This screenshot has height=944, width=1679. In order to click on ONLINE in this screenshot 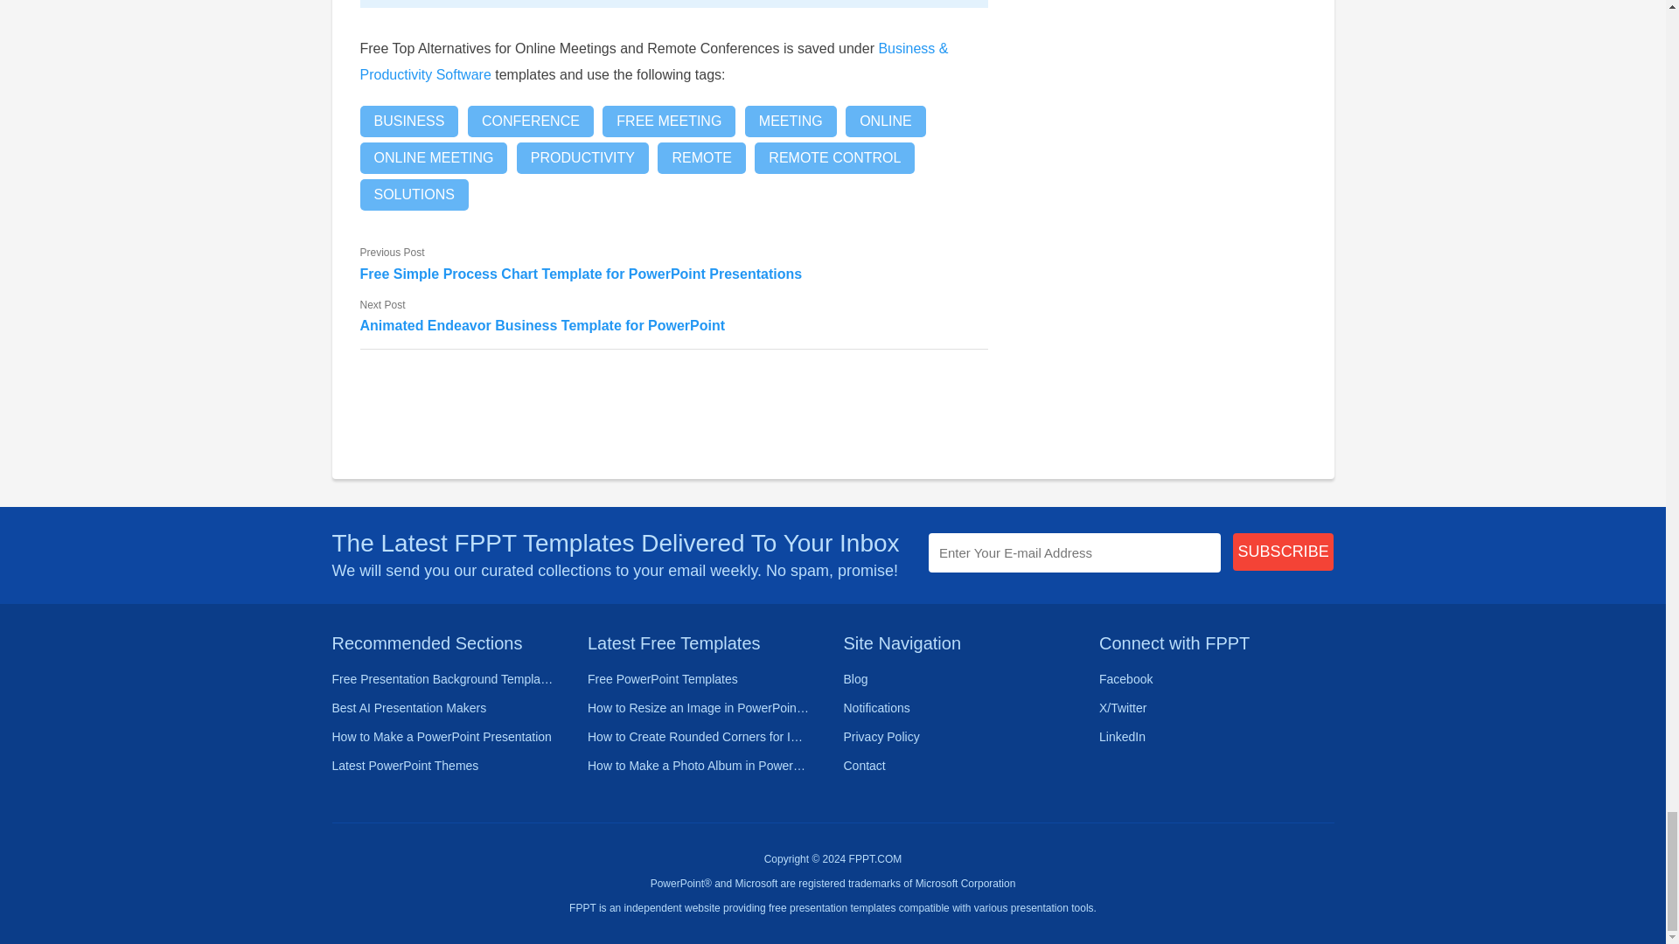, I will do `click(886, 121)`.